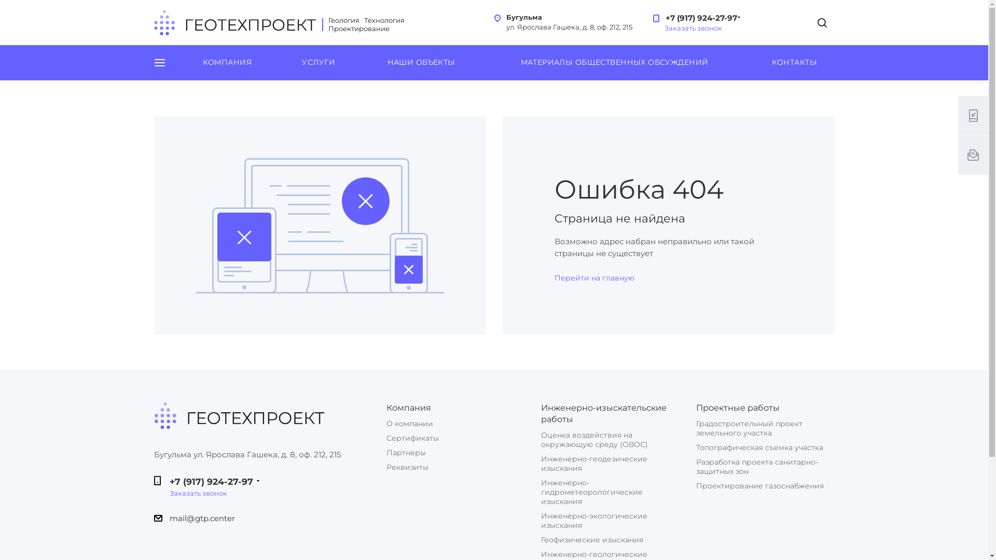  Describe the element at coordinates (211, 482) in the screenshot. I see `+7 (917) 924-27-97` at that location.